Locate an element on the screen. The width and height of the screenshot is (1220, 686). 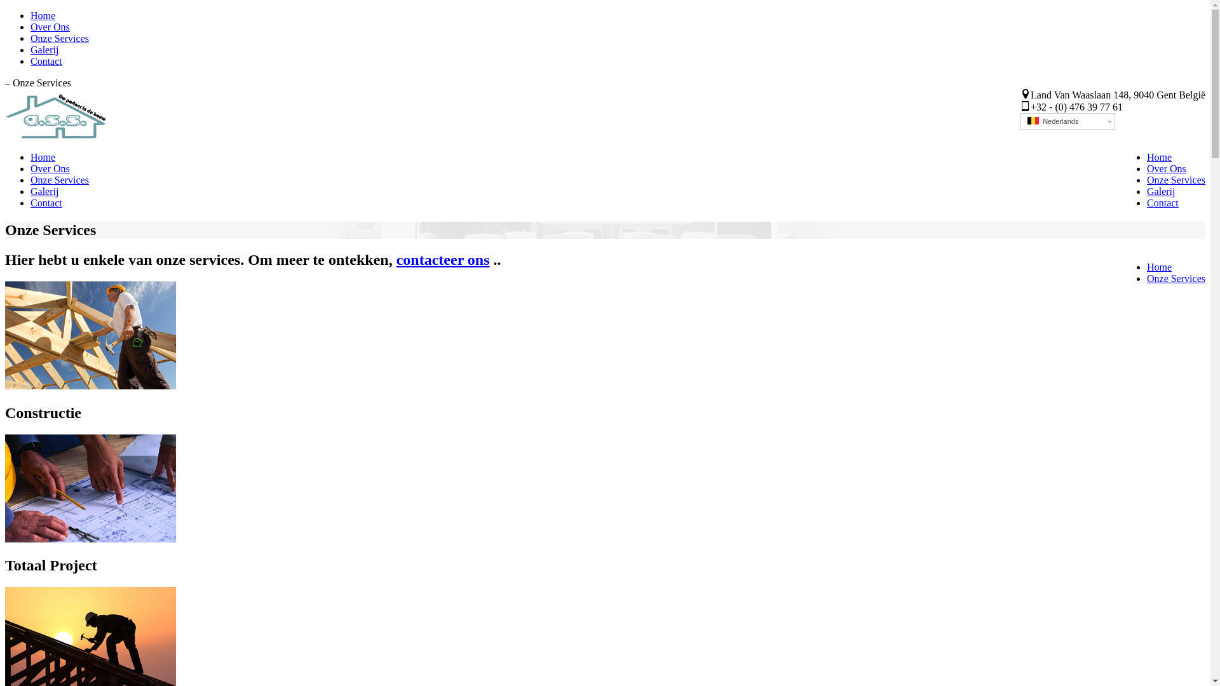
Onze Services is located at coordinates (60, 180).